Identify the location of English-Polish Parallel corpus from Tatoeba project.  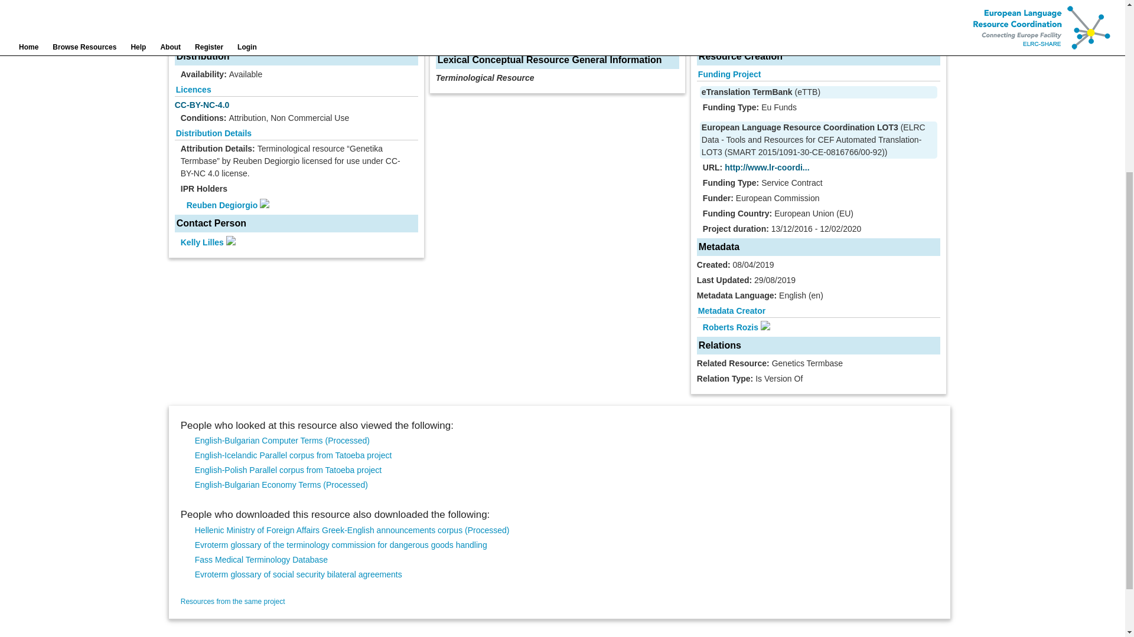
(288, 469).